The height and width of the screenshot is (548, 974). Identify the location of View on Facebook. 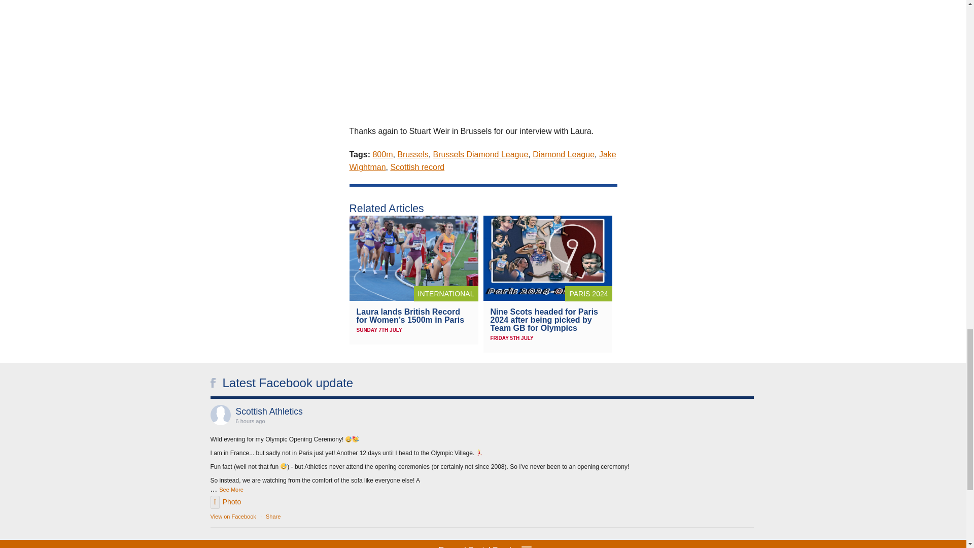
(232, 516).